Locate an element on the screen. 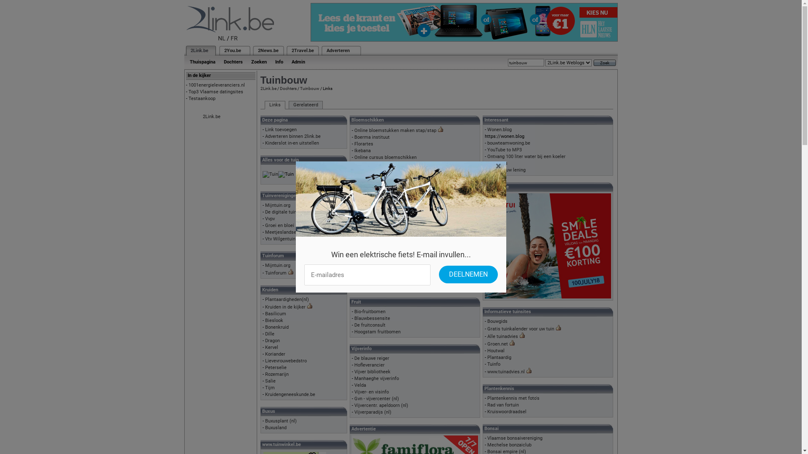 The image size is (808, 454). Groei en bloei is located at coordinates (279, 225).